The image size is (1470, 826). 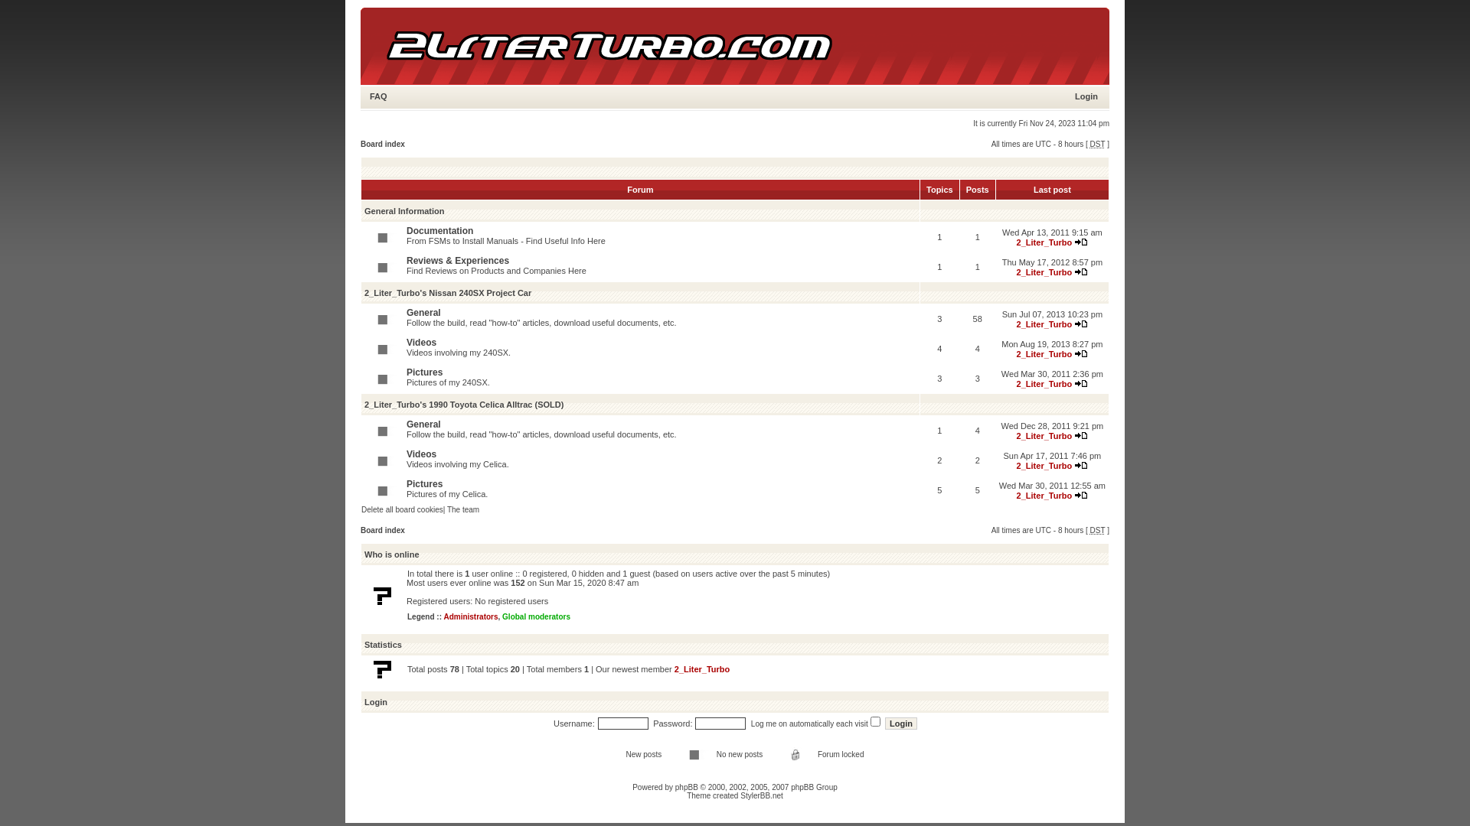 I want to click on Pictures, so click(x=424, y=372).